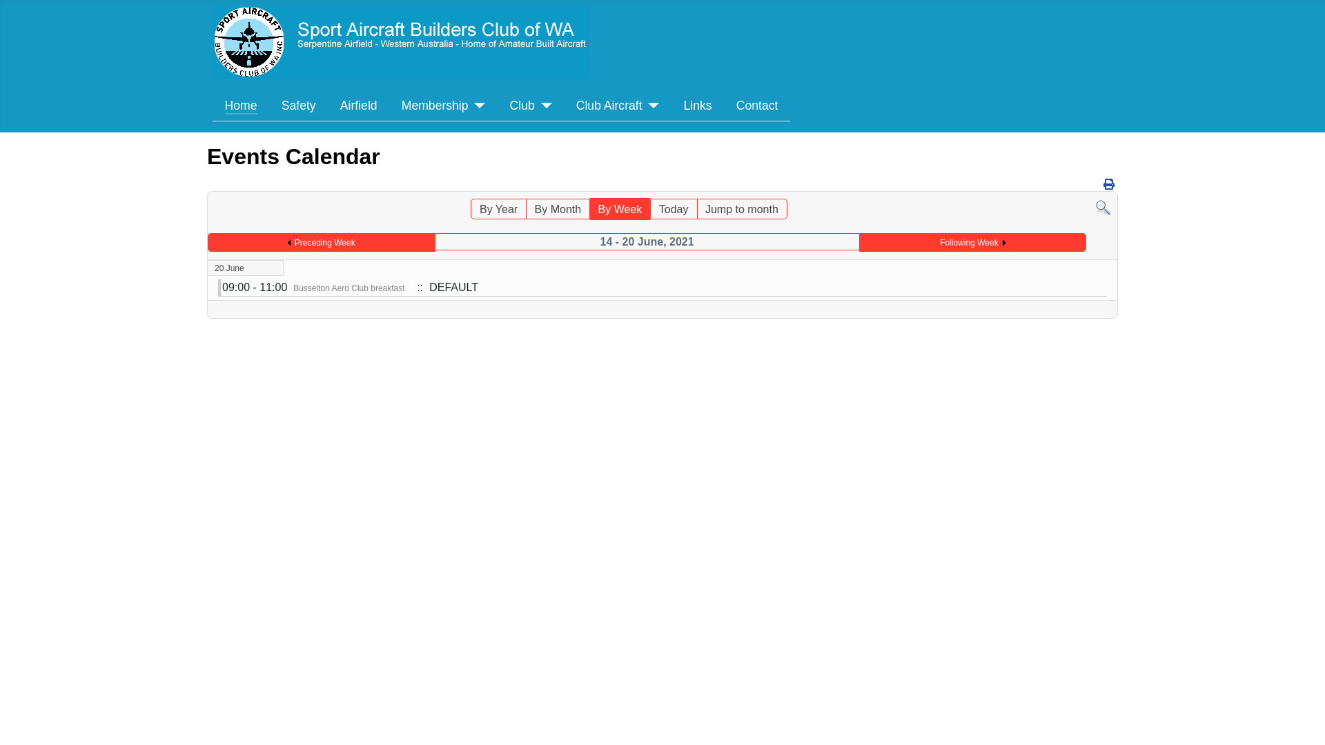 Image resolution: width=1325 pixels, height=745 pixels. Describe the element at coordinates (1109, 185) in the screenshot. I see `Print` at that location.